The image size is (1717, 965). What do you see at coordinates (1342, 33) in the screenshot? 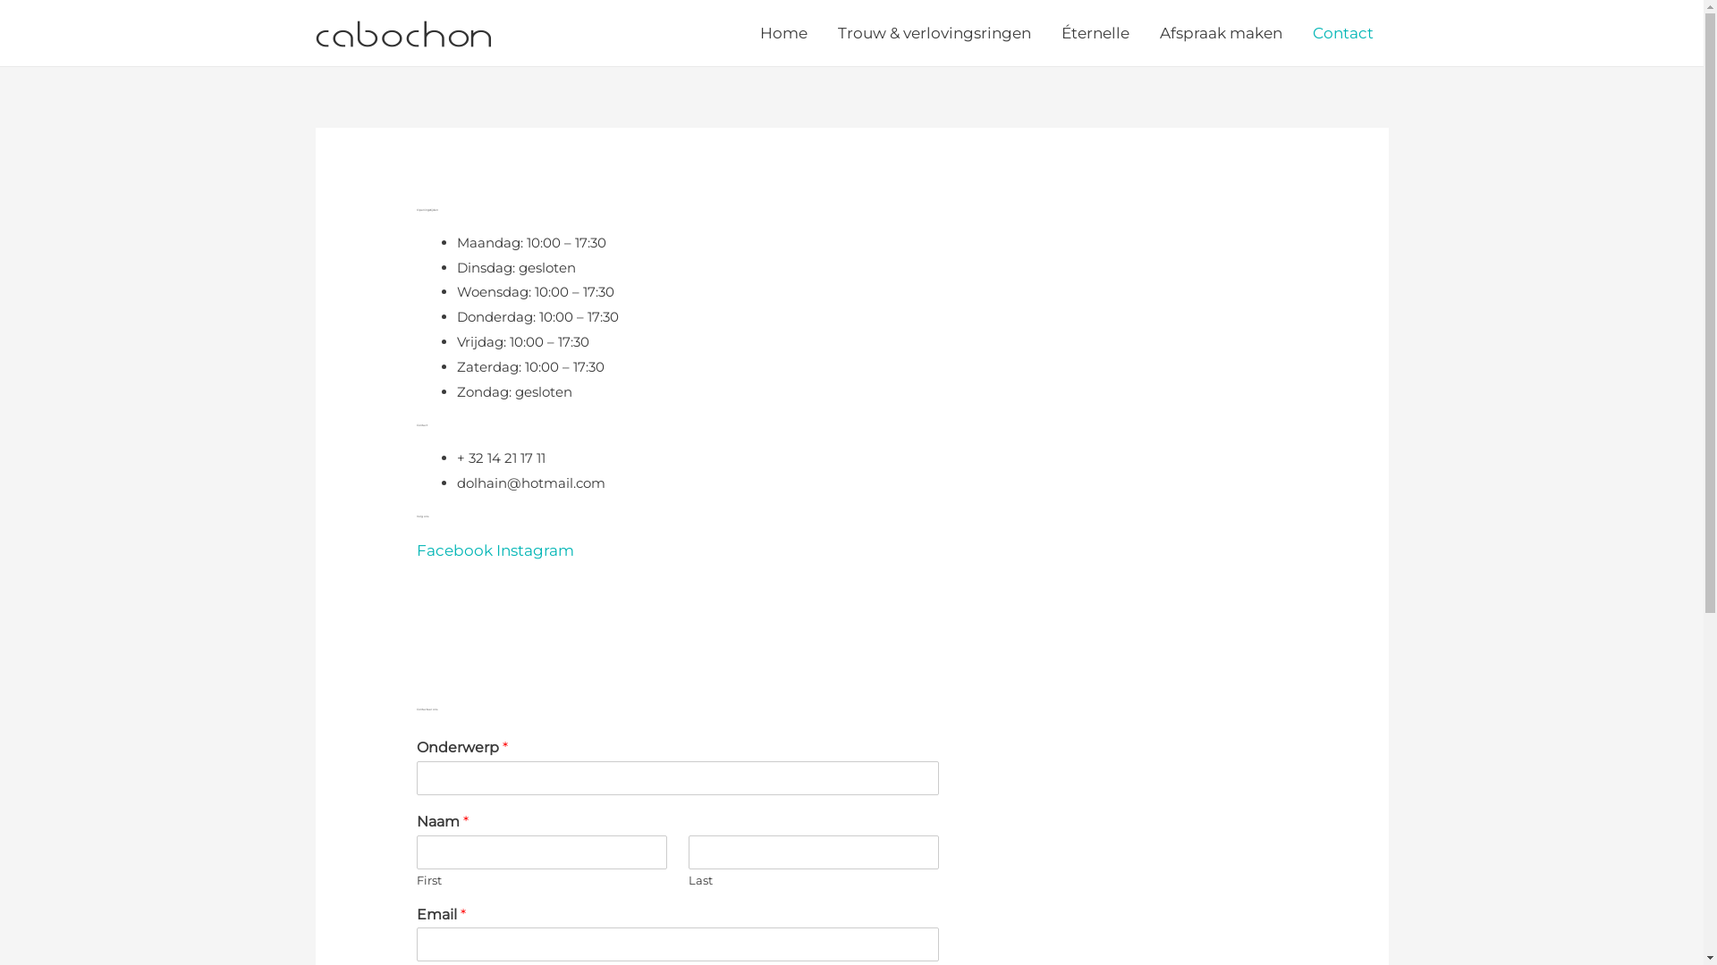
I see `Contact` at bounding box center [1342, 33].